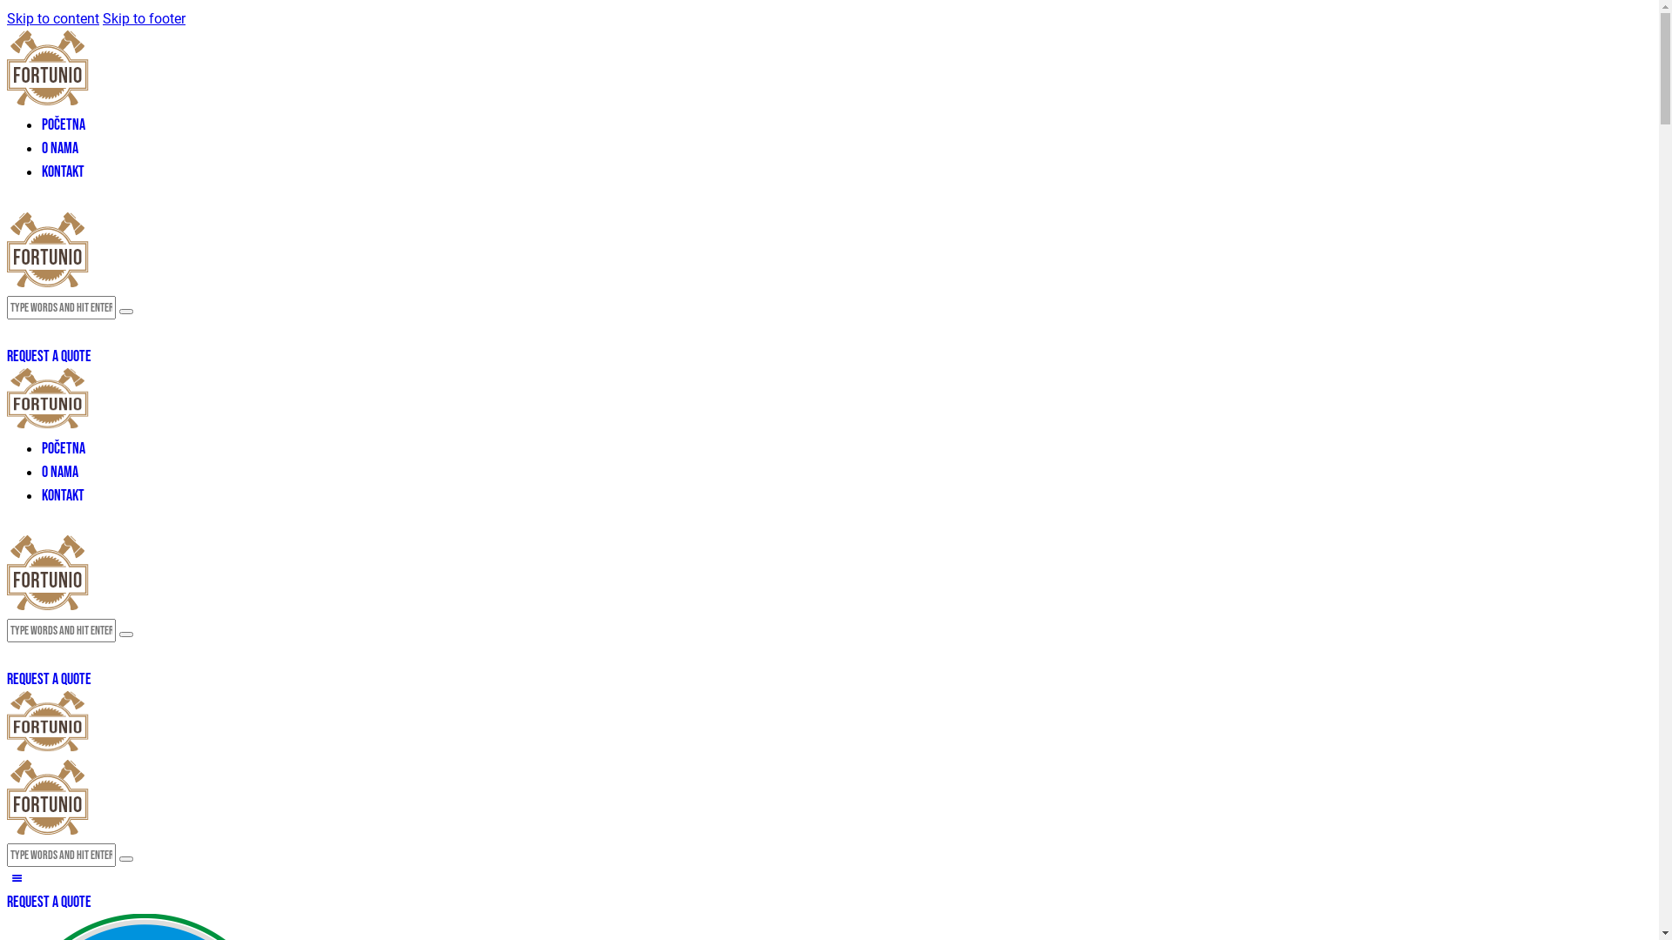  What do you see at coordinates (49, 357) in the screenshot?
I see `REQUEST A QUOTE` at bounding box center [49, 357].